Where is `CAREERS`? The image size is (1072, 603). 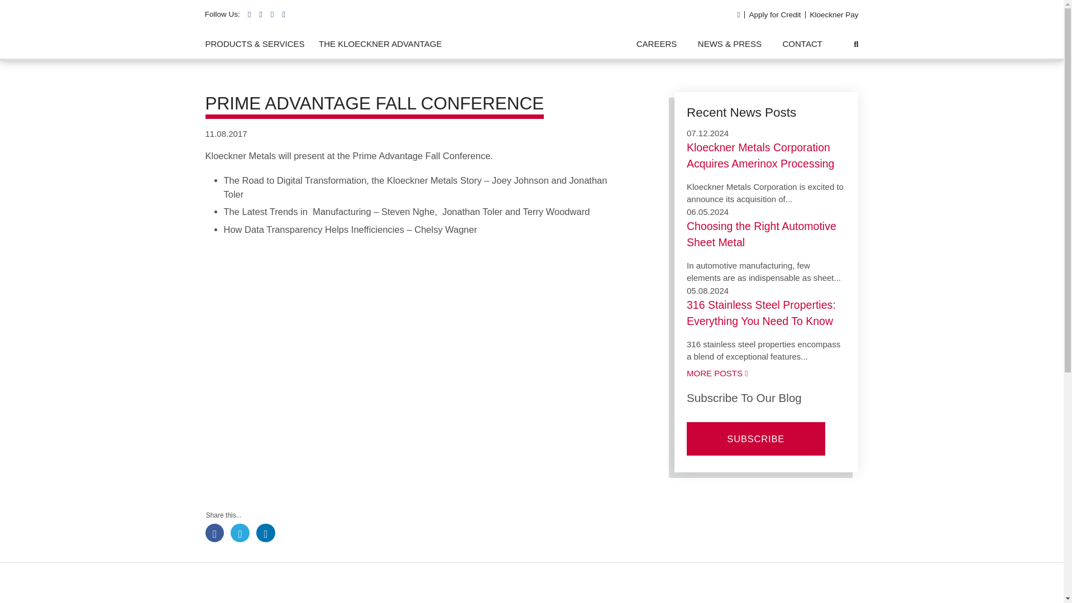 CAREERS is located at coordinates (657, 44).